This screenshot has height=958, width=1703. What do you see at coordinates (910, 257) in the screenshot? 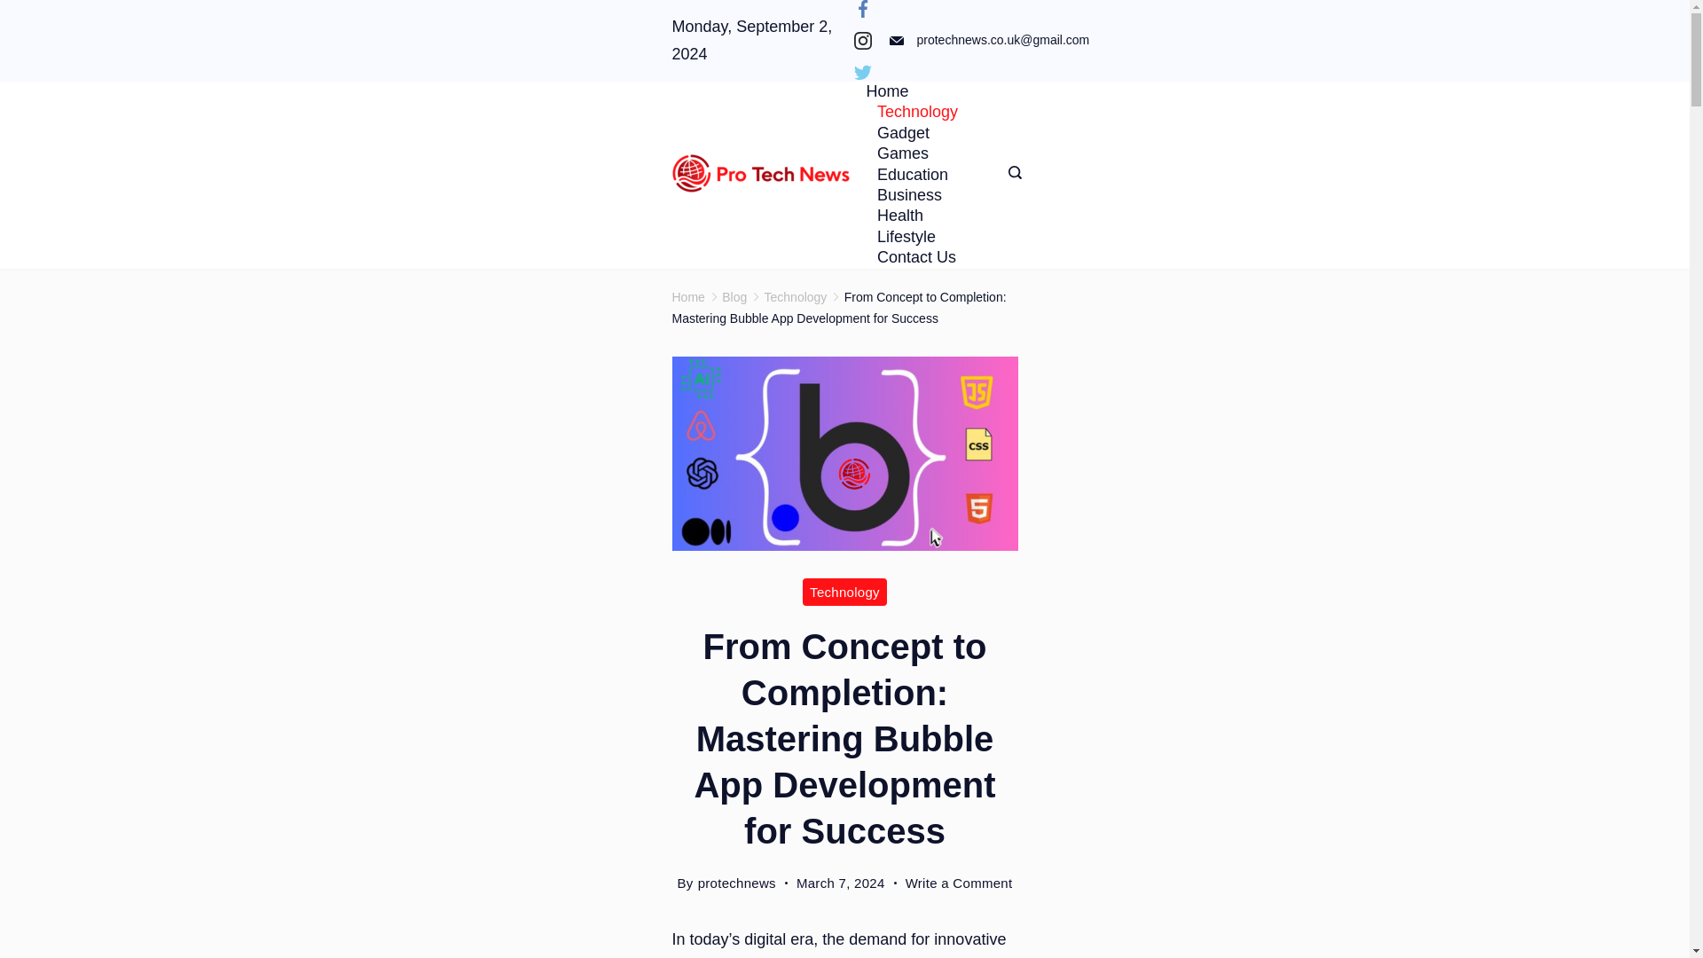
I see `Contact Us` at bounding box center [910, 257].